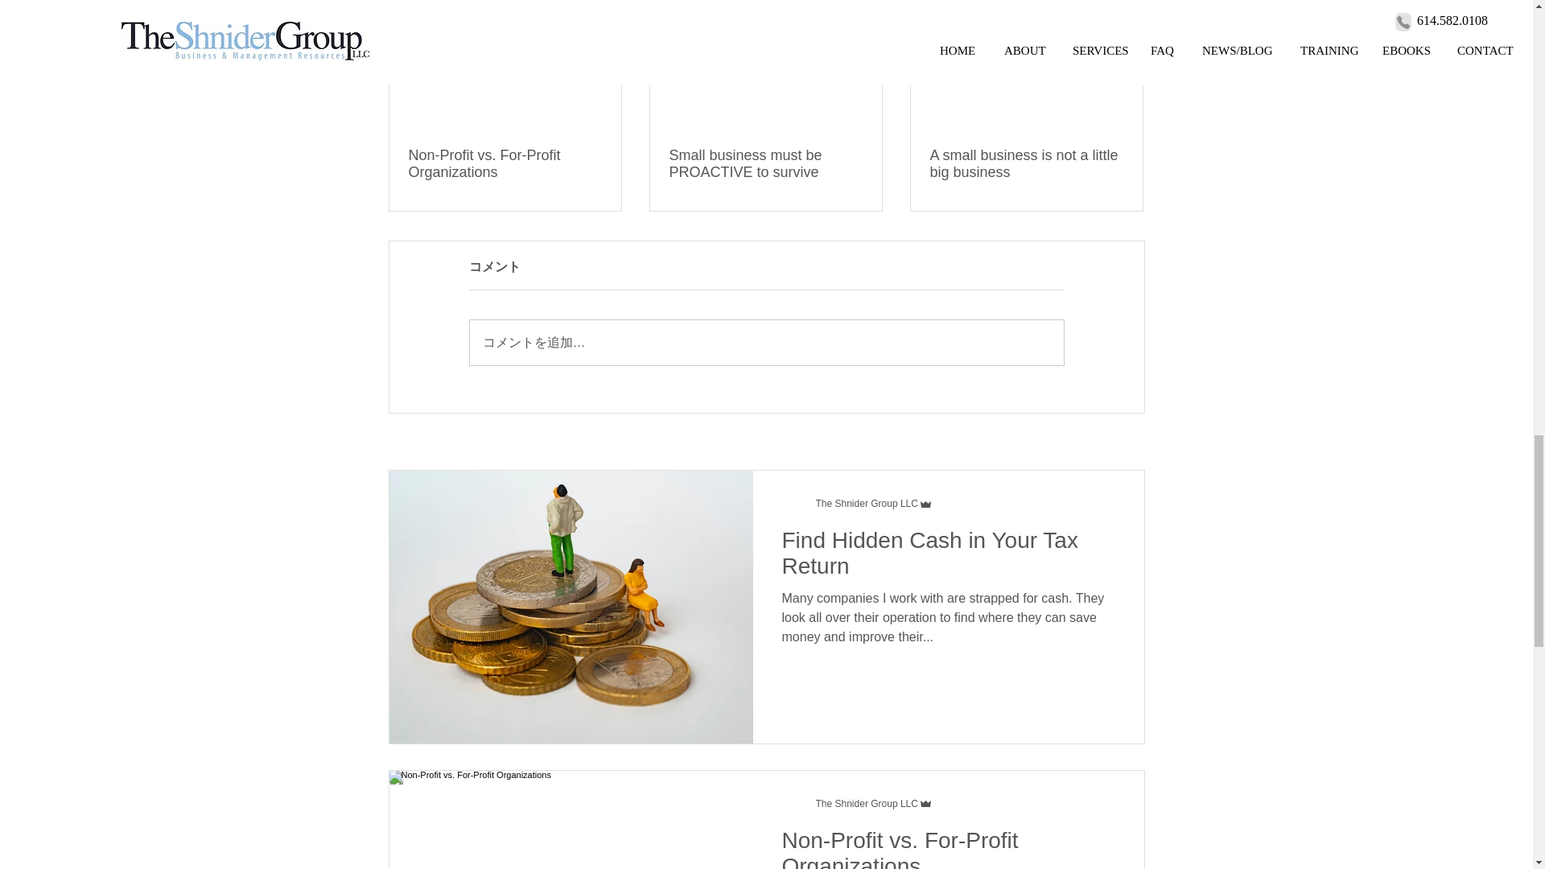 This screenshot has width=1545, height=869. I want to click on The Shnider Group LLC, so click(874, 504).